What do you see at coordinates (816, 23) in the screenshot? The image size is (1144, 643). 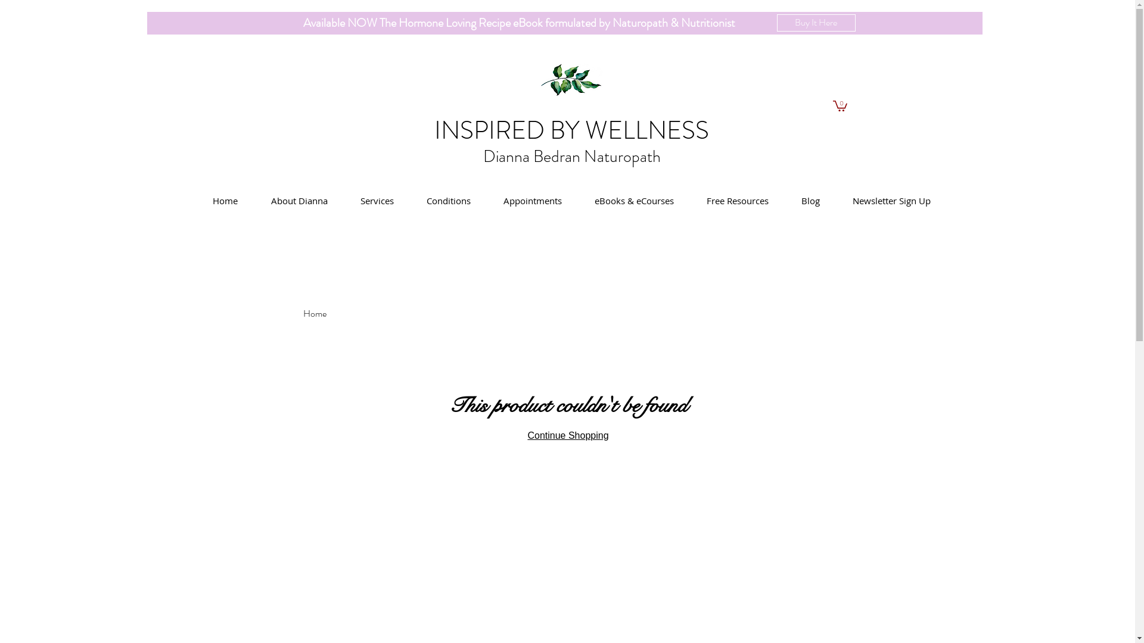 I see `Buy It Here` at bounding box center [816, 23].